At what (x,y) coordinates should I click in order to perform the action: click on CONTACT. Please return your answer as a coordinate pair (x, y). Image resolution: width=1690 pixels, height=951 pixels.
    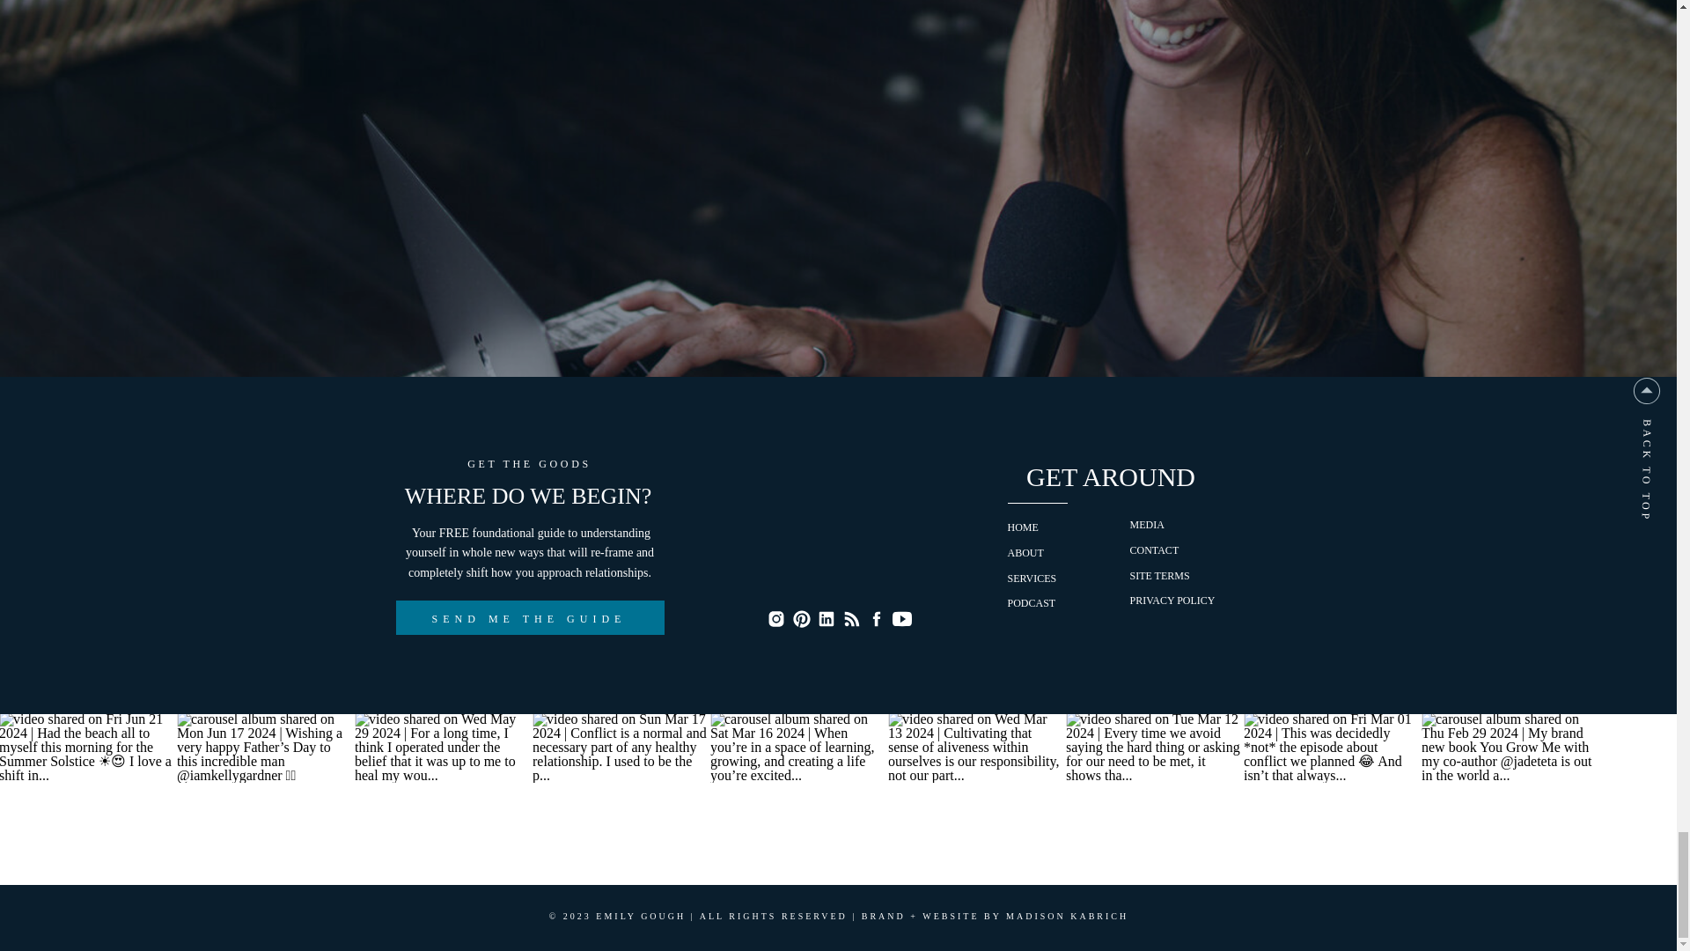
    Looking at the image, I should click on (1155, 549).